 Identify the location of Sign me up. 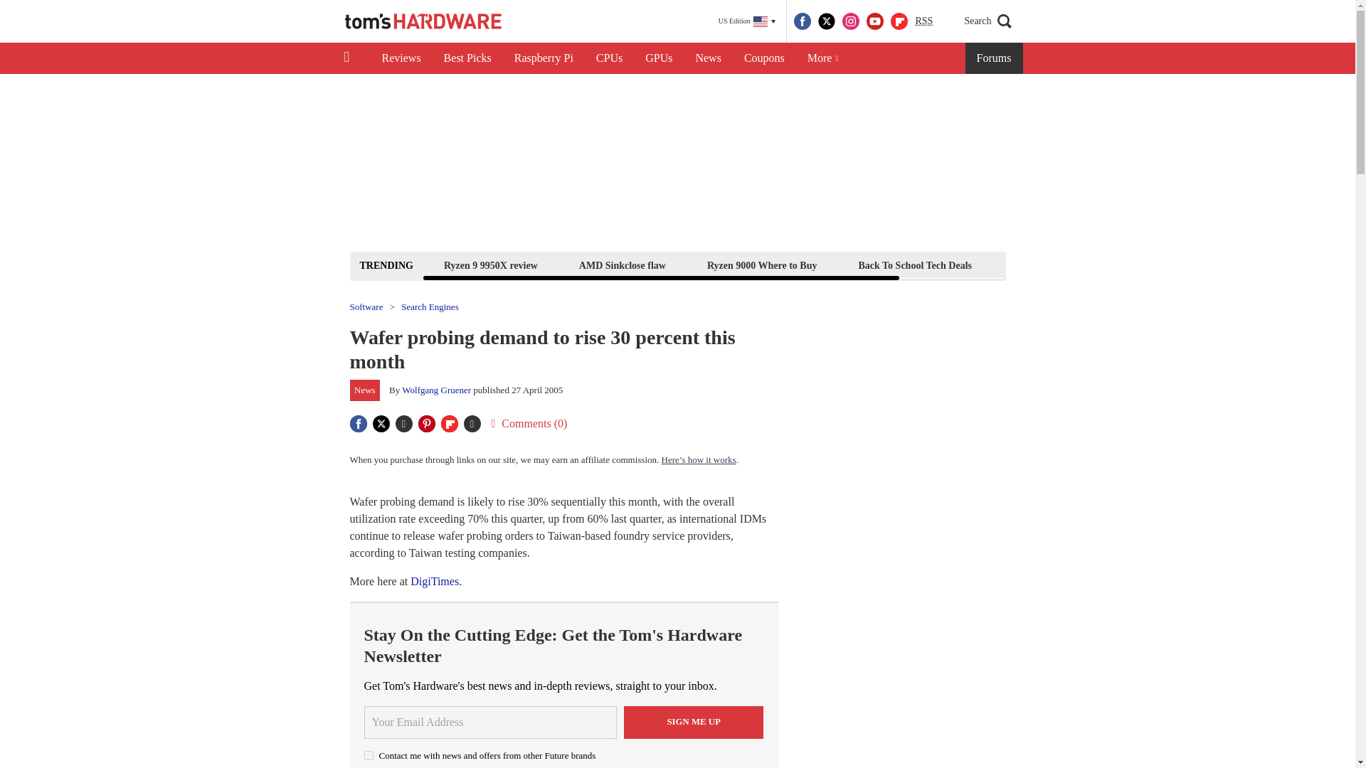
(694, 721).